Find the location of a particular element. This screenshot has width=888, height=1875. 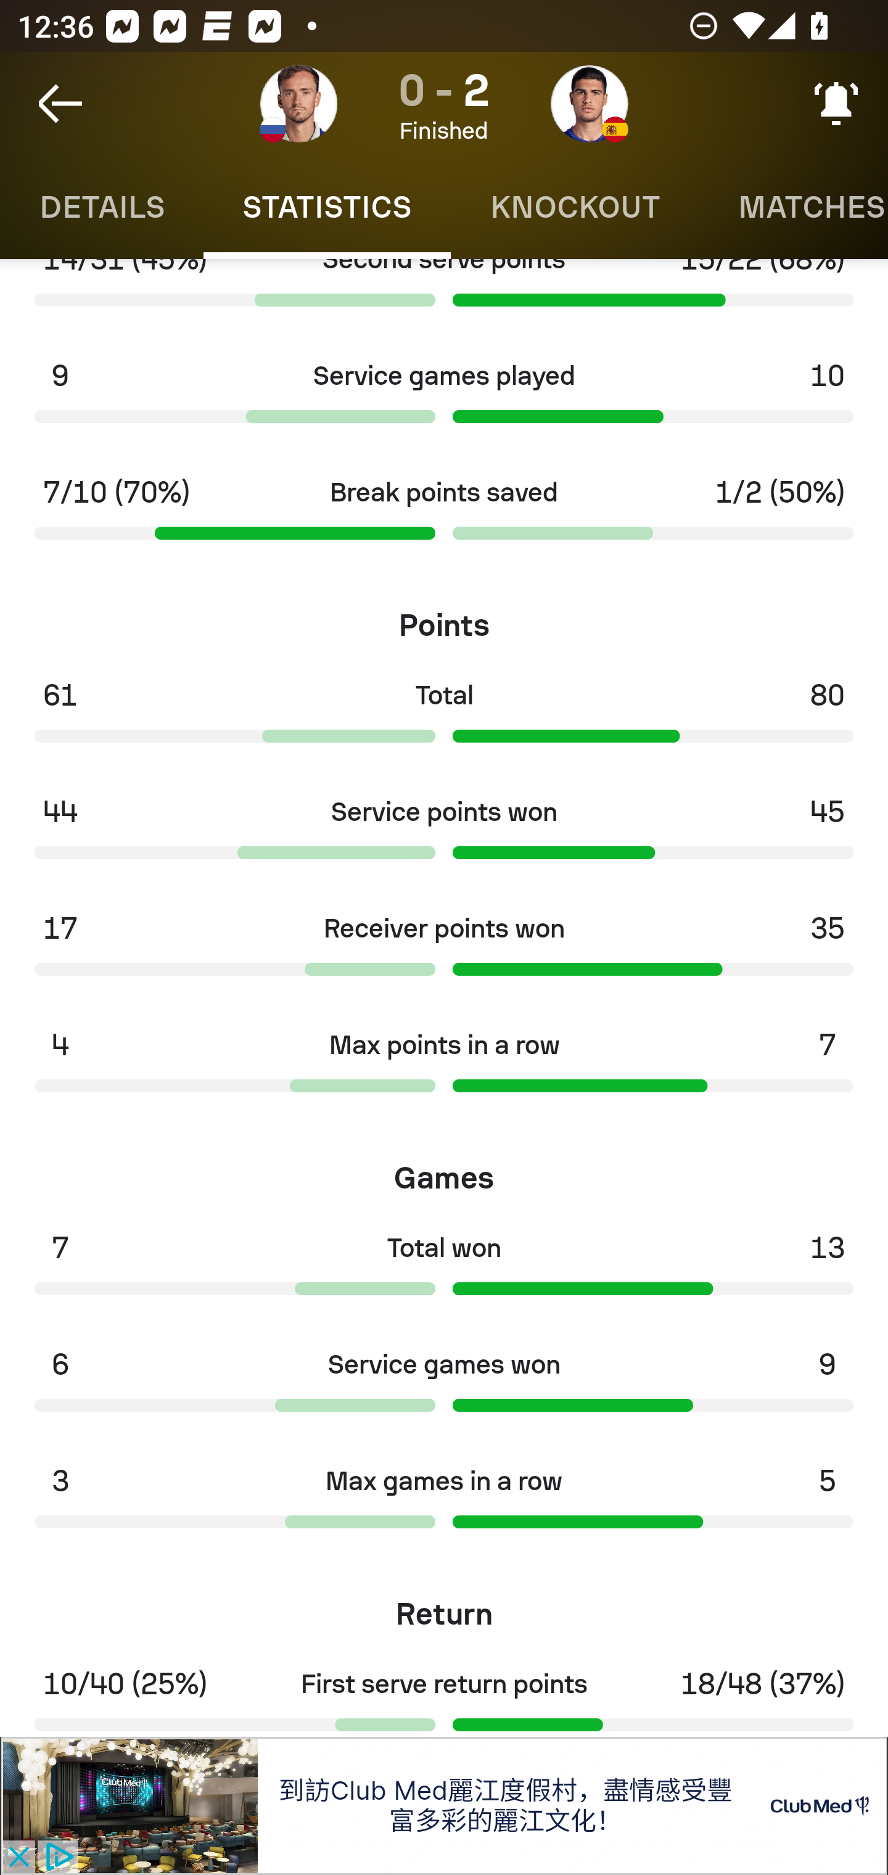

7 Total won 13 350.0 650.0 is located at coordinates (444, 1271).